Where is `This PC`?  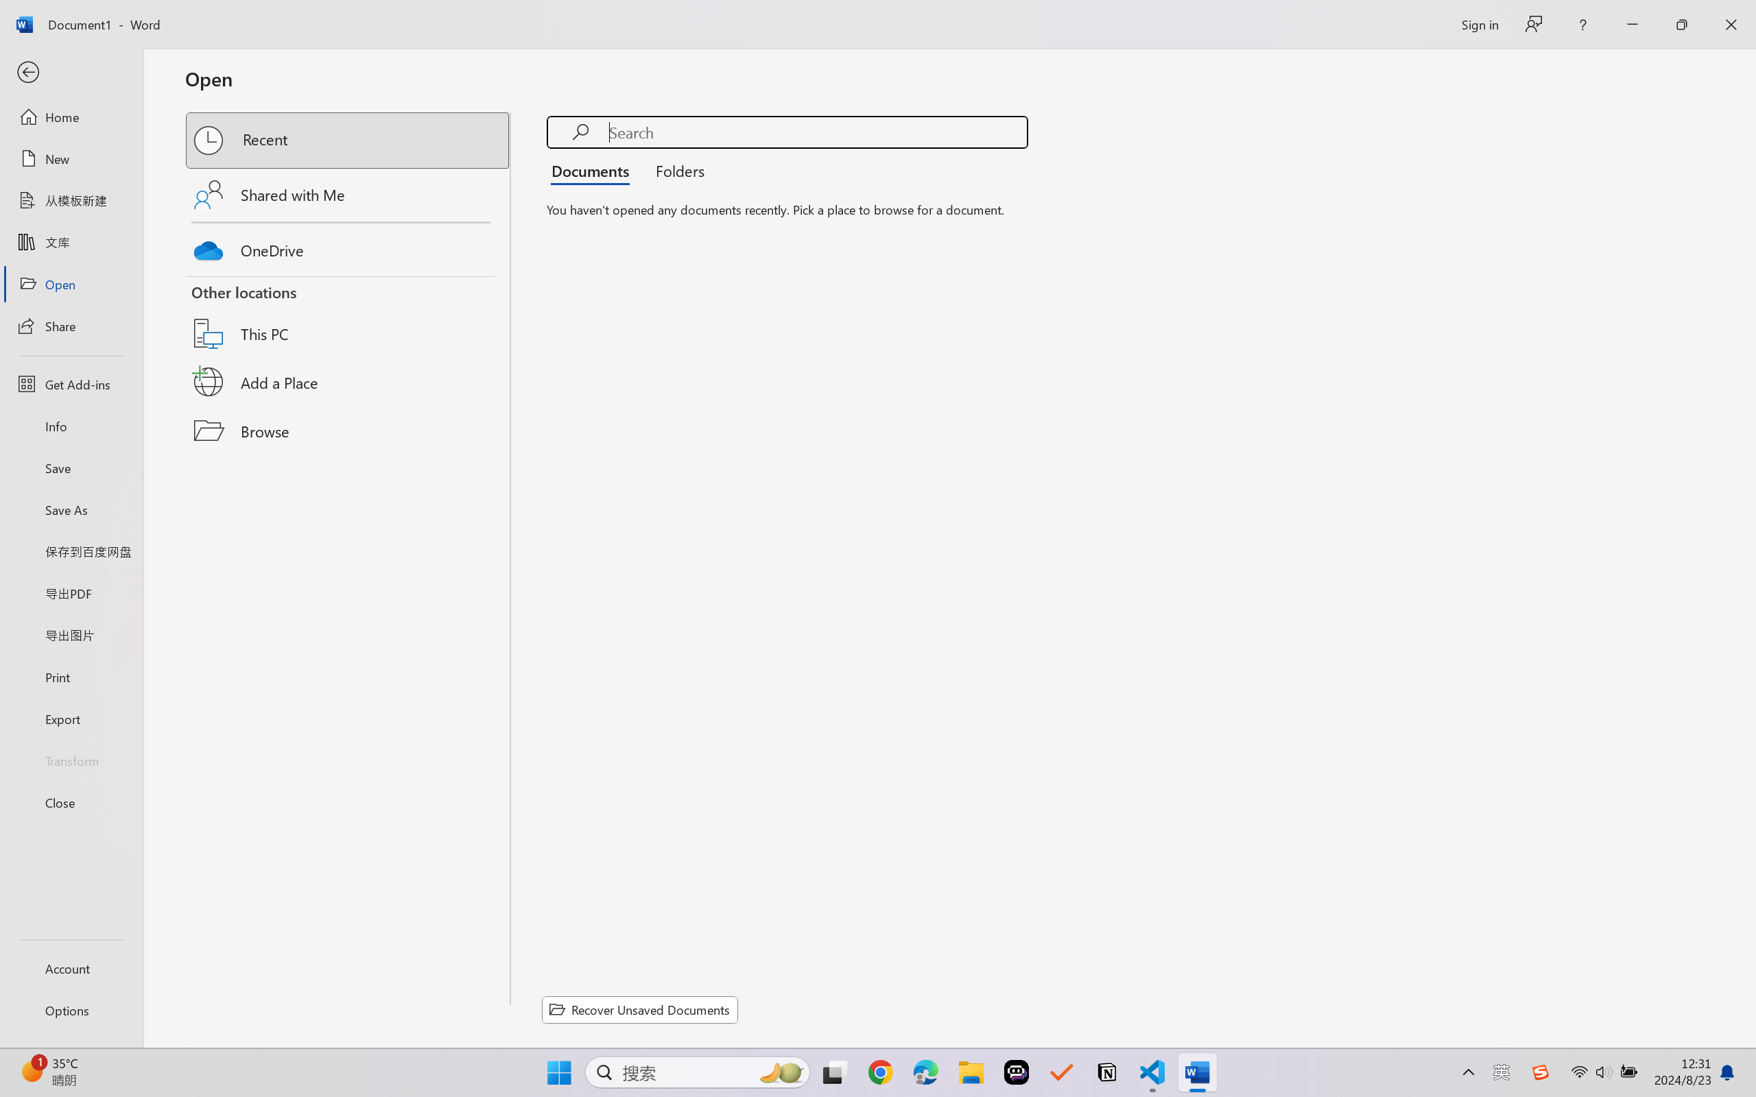
This PC is located at coordinates (348, 315).